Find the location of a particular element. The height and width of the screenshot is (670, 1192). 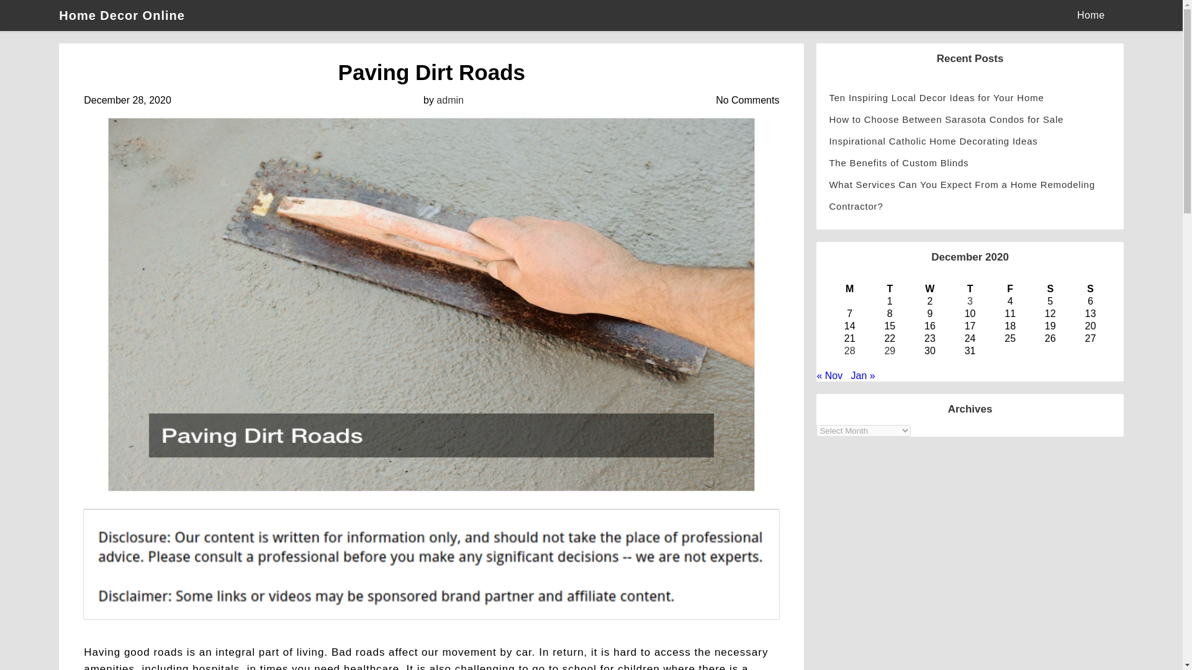

Home is located at coordinates (1091, 15).